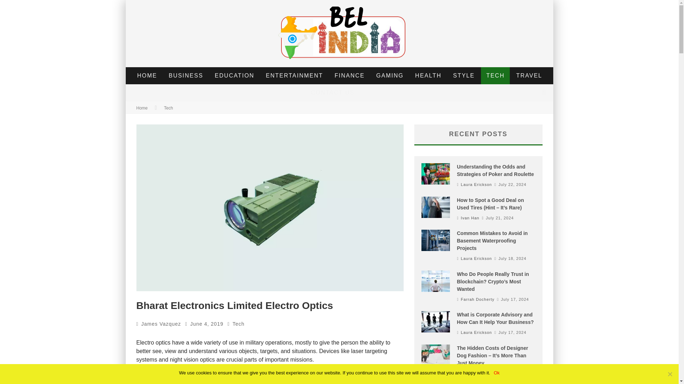 The image size is (684, 384). Describe the element at coordinates (148, 374) in the screenshot. I see `BEL India` at that location.